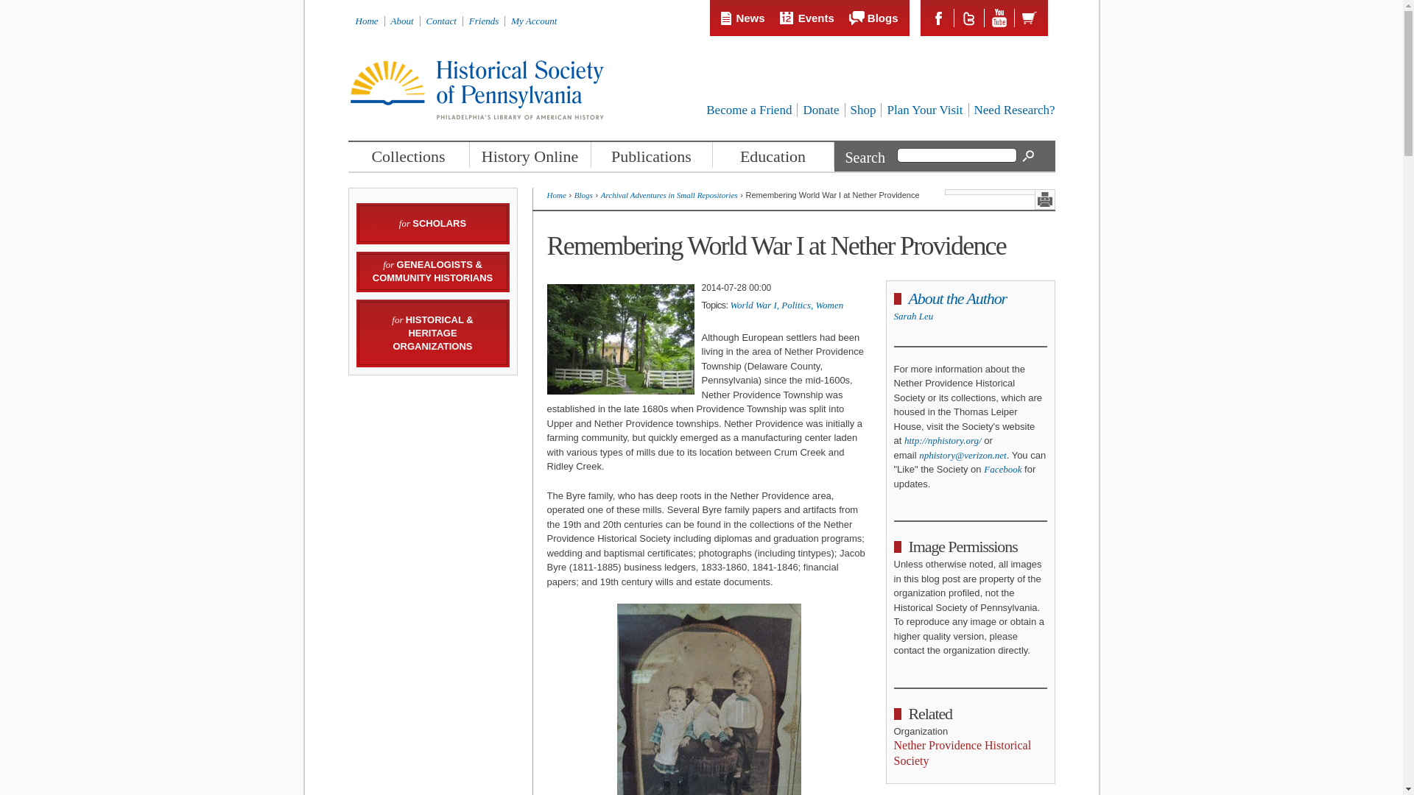 This screenshot has width=1414, height=795. Describe the element at coordinates (1028, 156) in the screenshot. I see `Search` at that location.